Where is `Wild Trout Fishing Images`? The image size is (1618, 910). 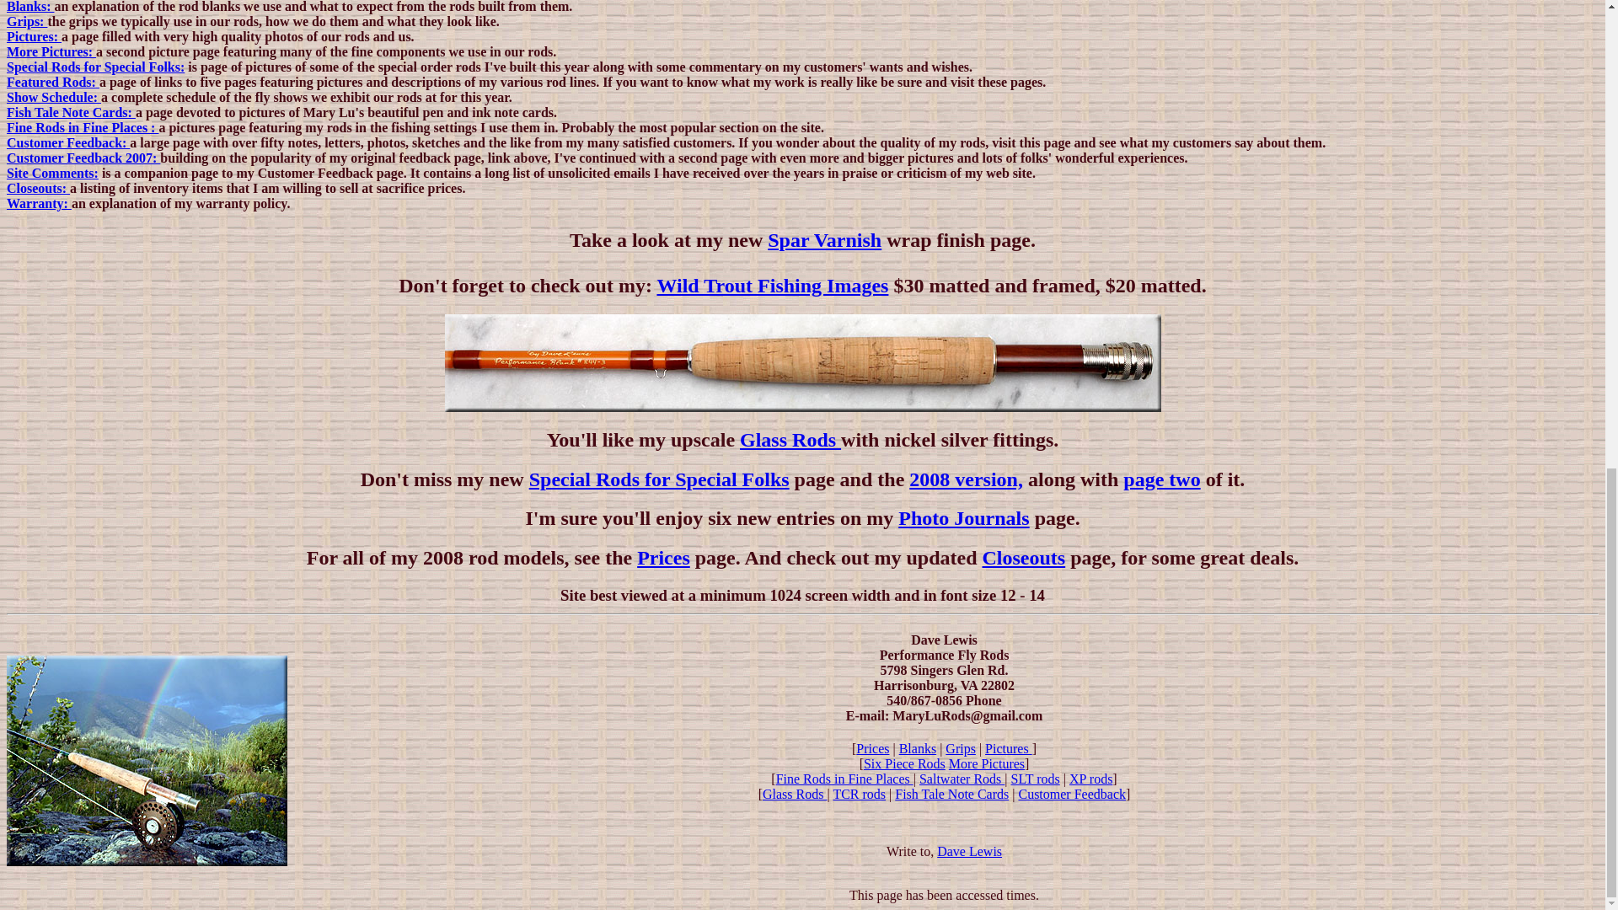 Wild Trout Fishing Images is located at coordinates (772, 286).